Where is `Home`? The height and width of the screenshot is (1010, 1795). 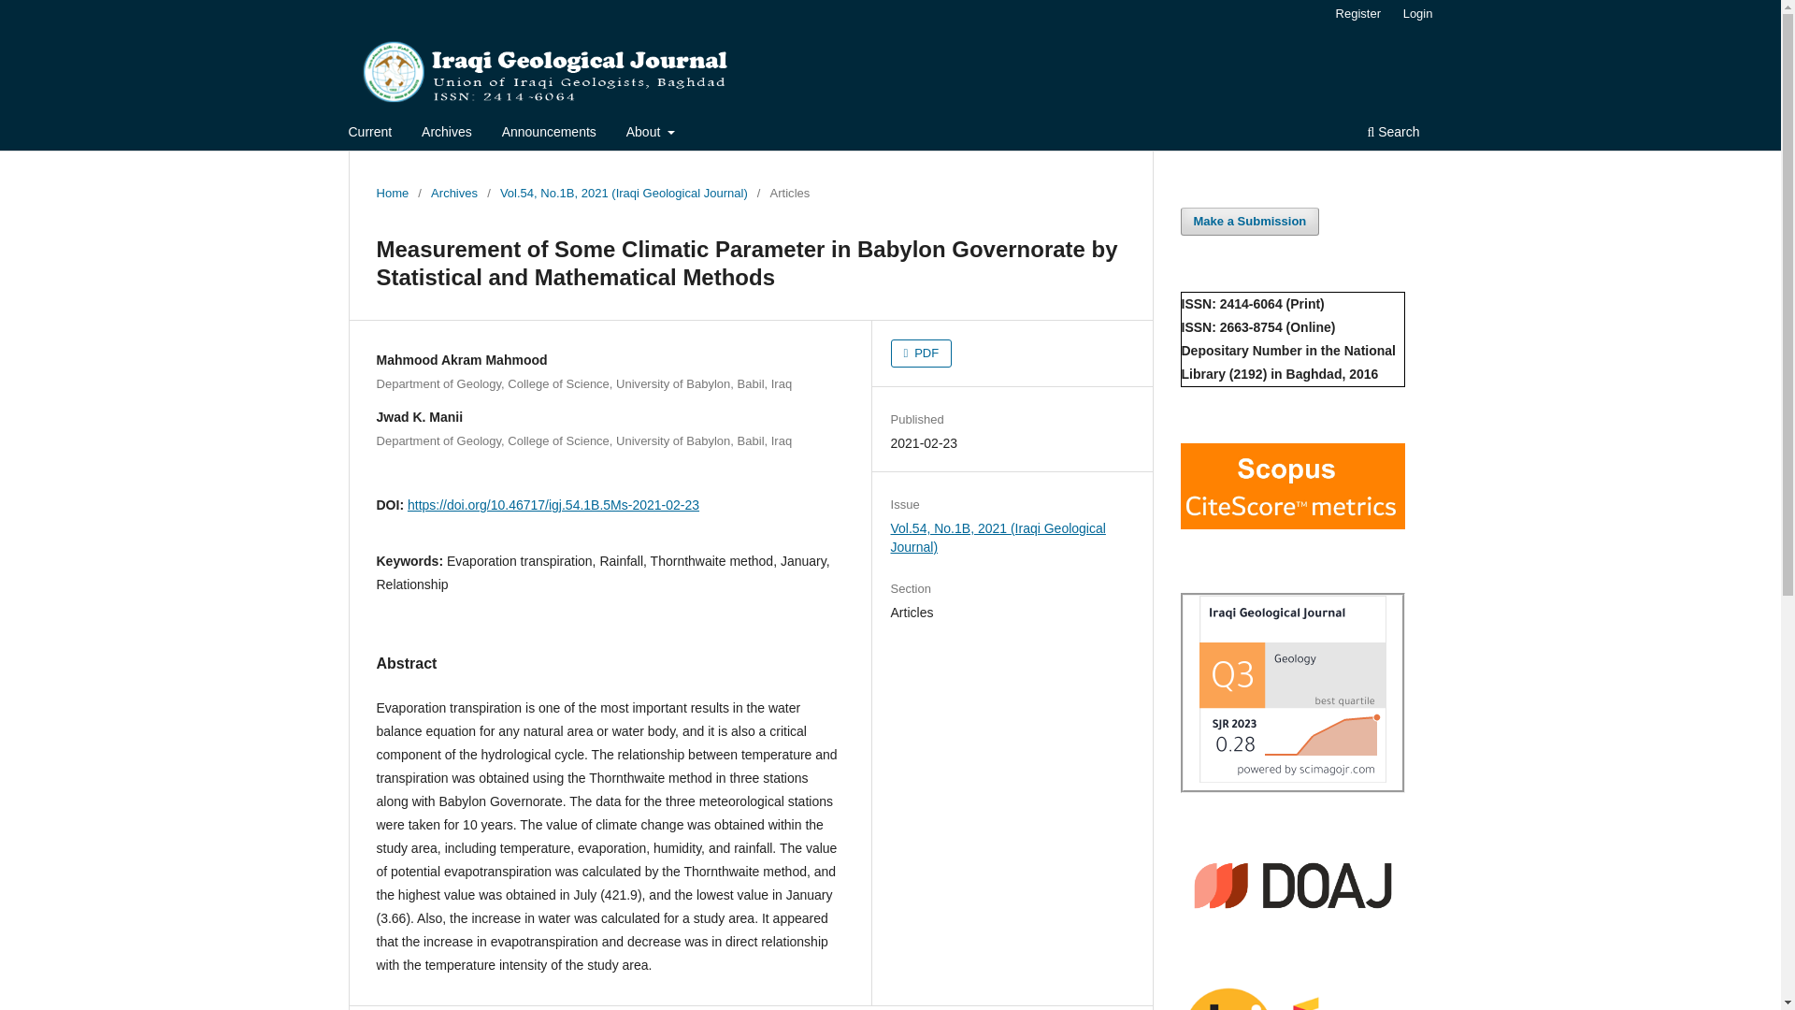 Home is located at coordinates (392, 193).